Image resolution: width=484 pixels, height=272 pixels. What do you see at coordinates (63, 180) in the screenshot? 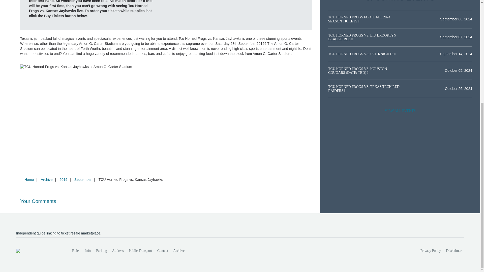
I see `2019` at bounding box center [63, 180].